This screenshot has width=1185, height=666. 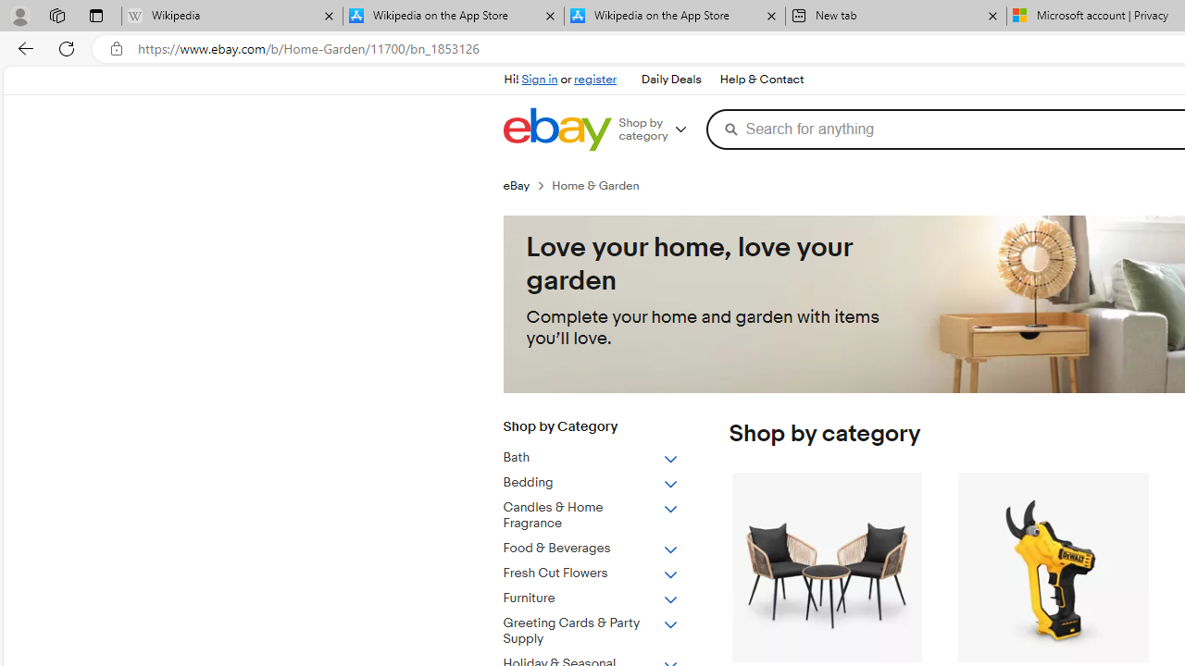 I want to click on View site information, so click(x=117, y=49).